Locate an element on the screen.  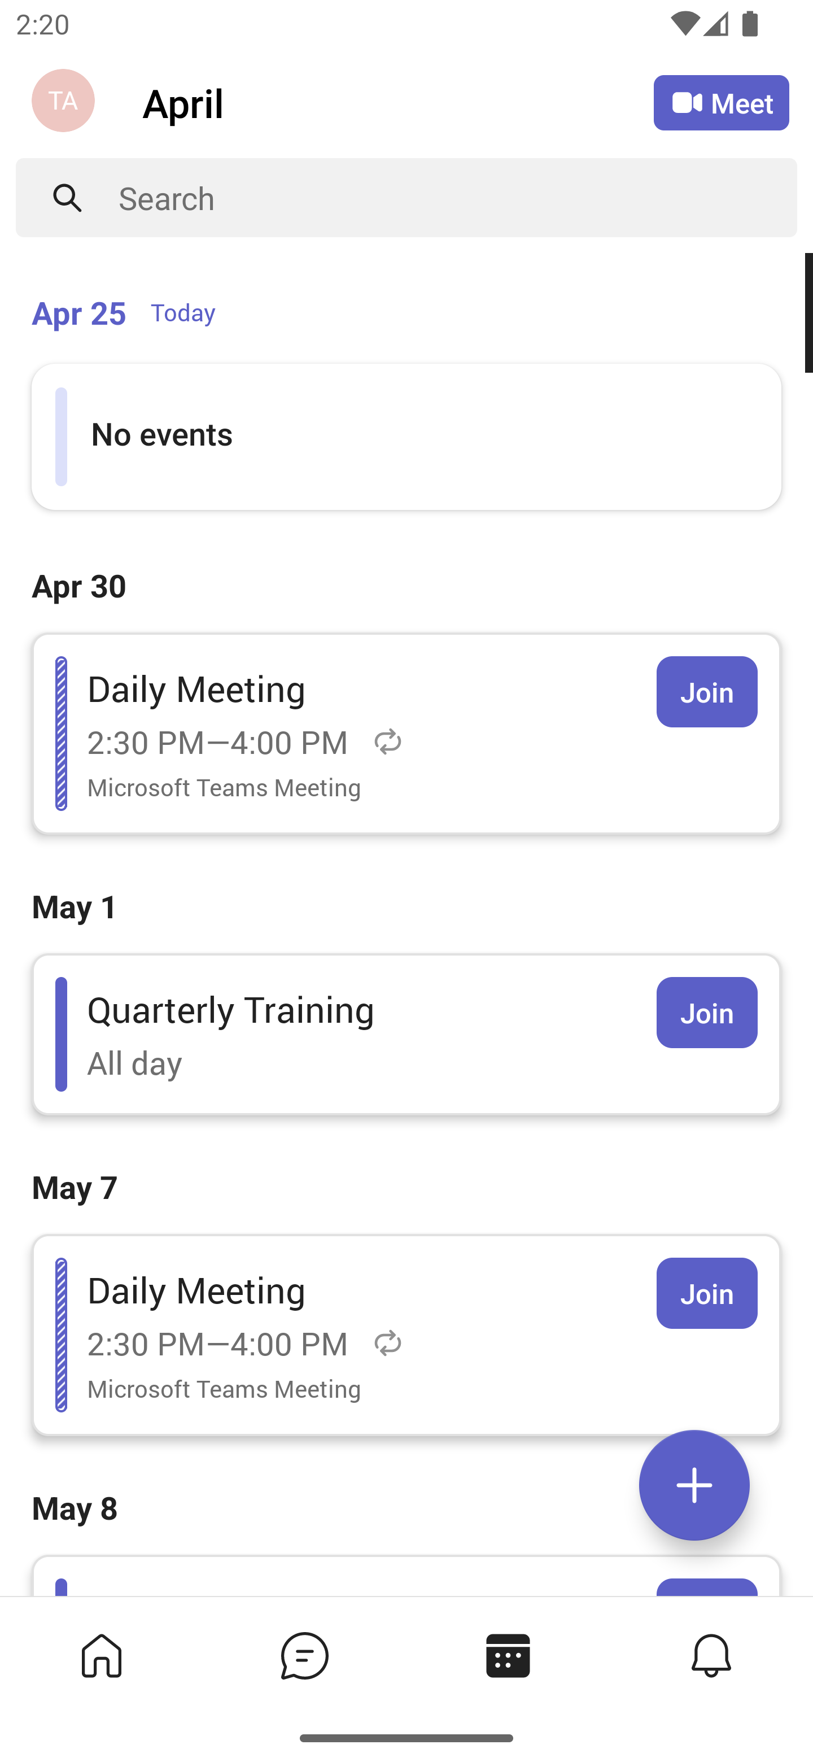
Join is located at coordinates (707, 691).